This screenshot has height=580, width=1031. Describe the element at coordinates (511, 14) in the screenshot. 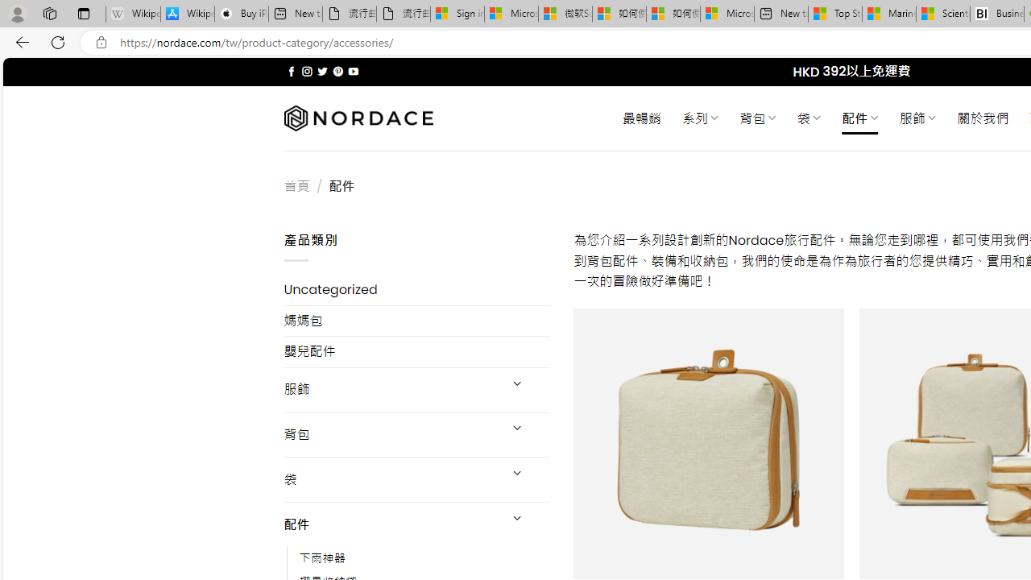

I see `Microsoft Services Agreement` at that location.